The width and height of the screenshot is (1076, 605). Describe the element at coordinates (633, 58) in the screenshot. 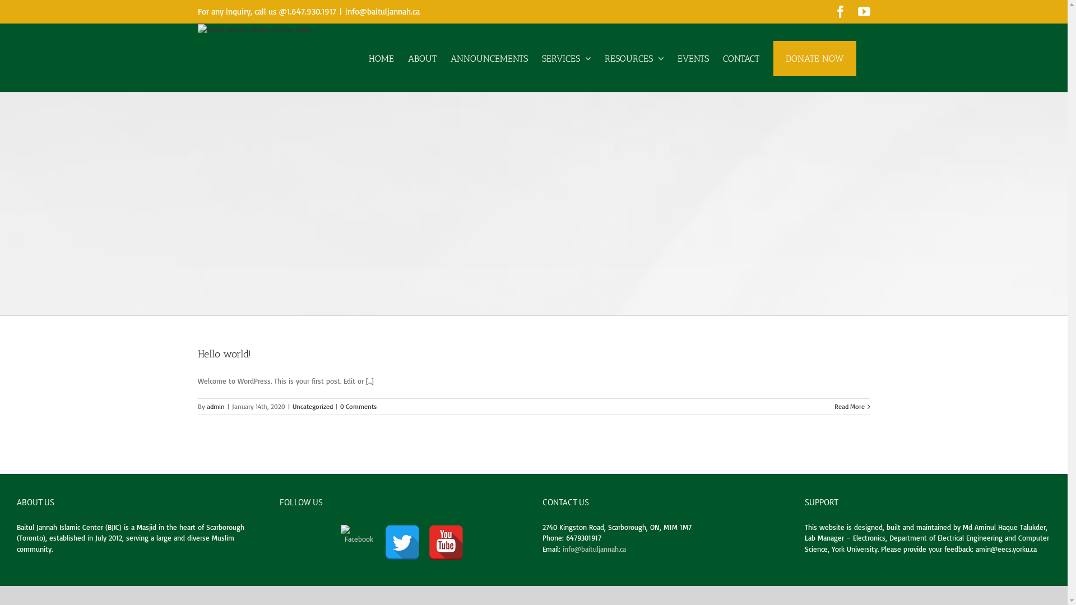

I see `RESOURCES` at that location.